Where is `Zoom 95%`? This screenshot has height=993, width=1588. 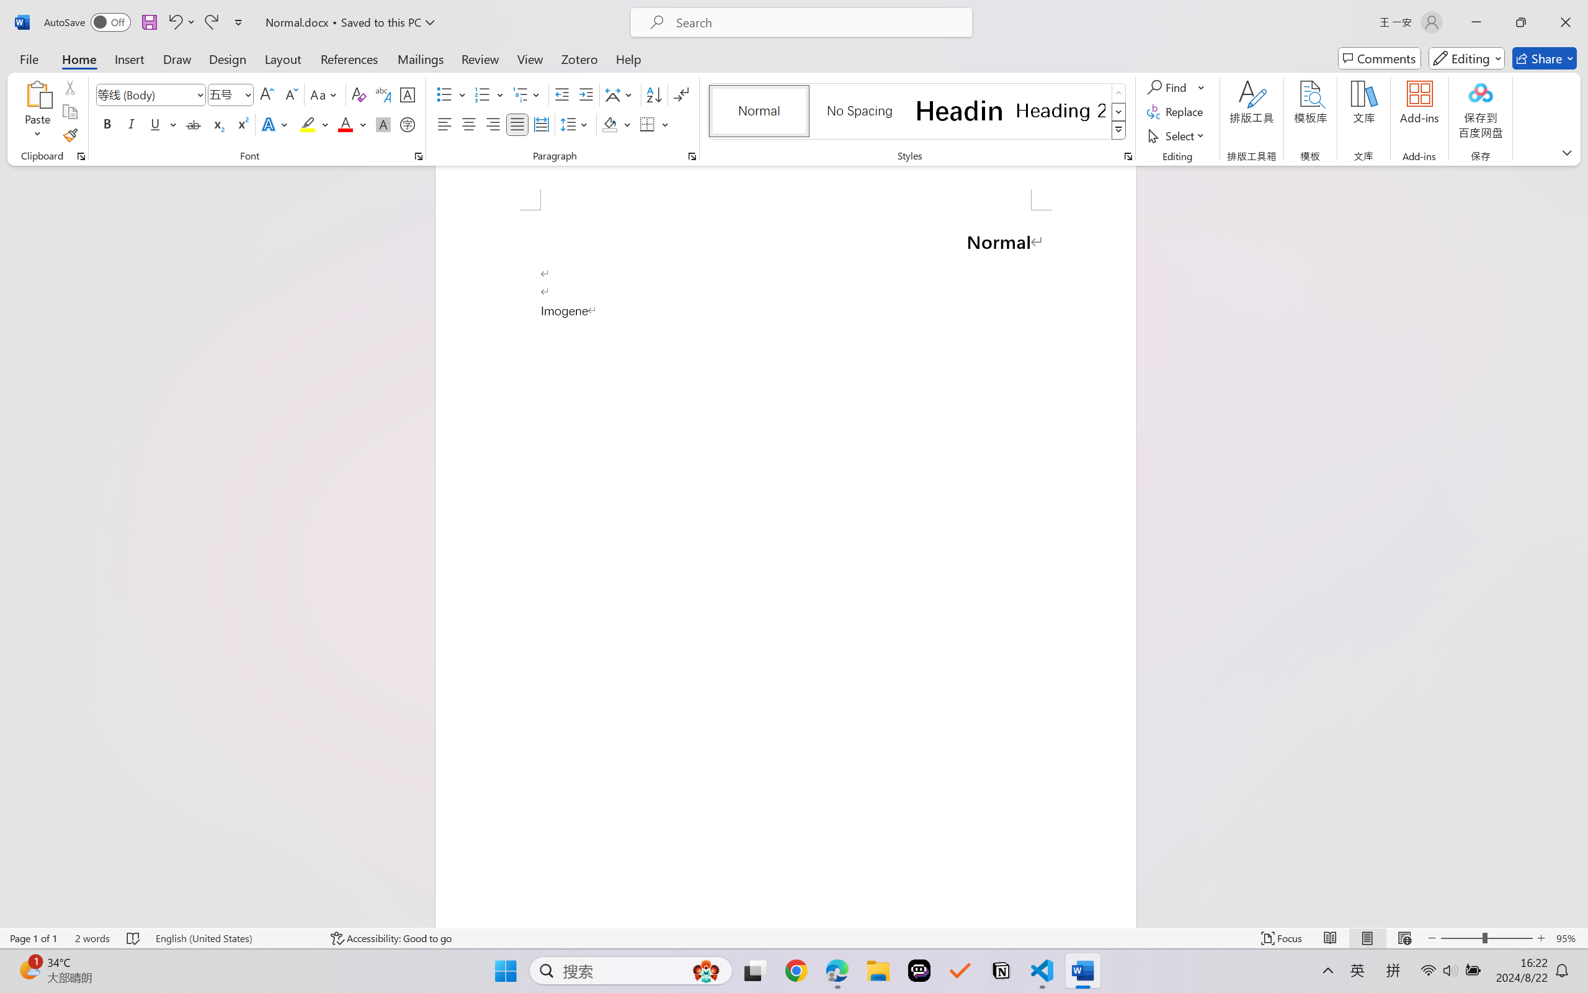 Zoom 95% is located at coordinates (1569, 938).